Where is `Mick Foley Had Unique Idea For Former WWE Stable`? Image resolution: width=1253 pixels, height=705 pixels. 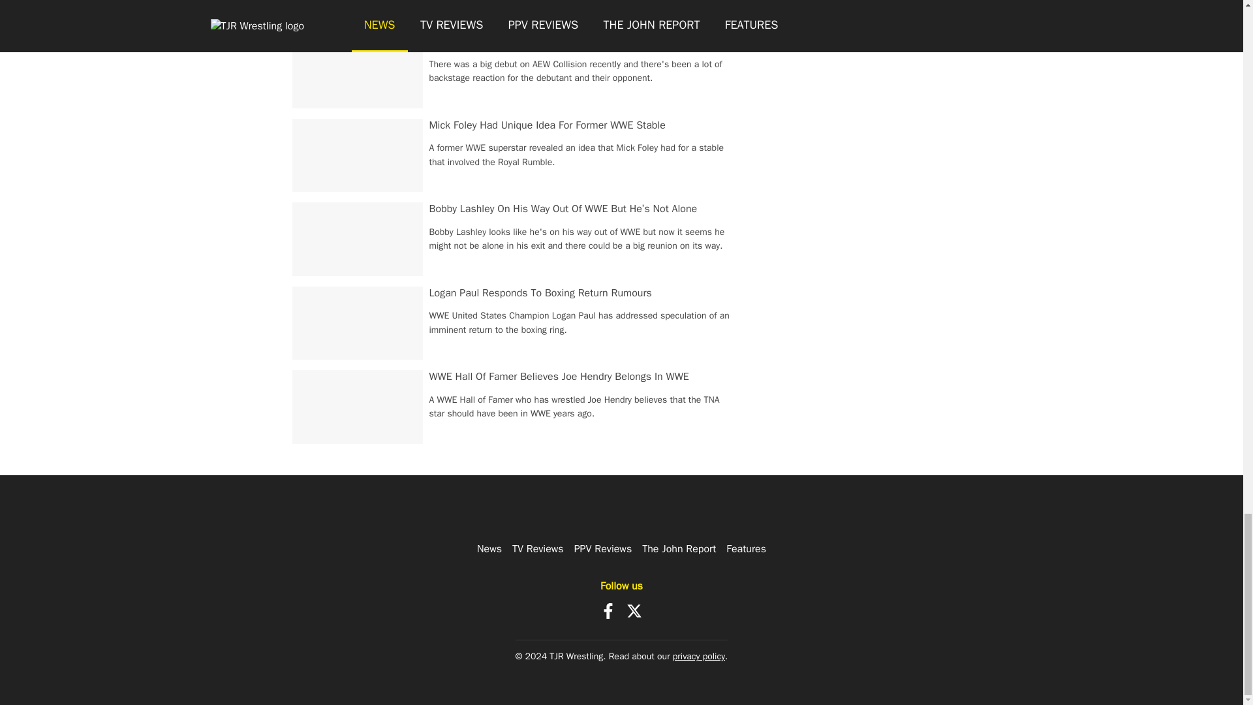
Mick Foley Had Unique Idea For Former WWE Stable is located at coordinates (547, 125).